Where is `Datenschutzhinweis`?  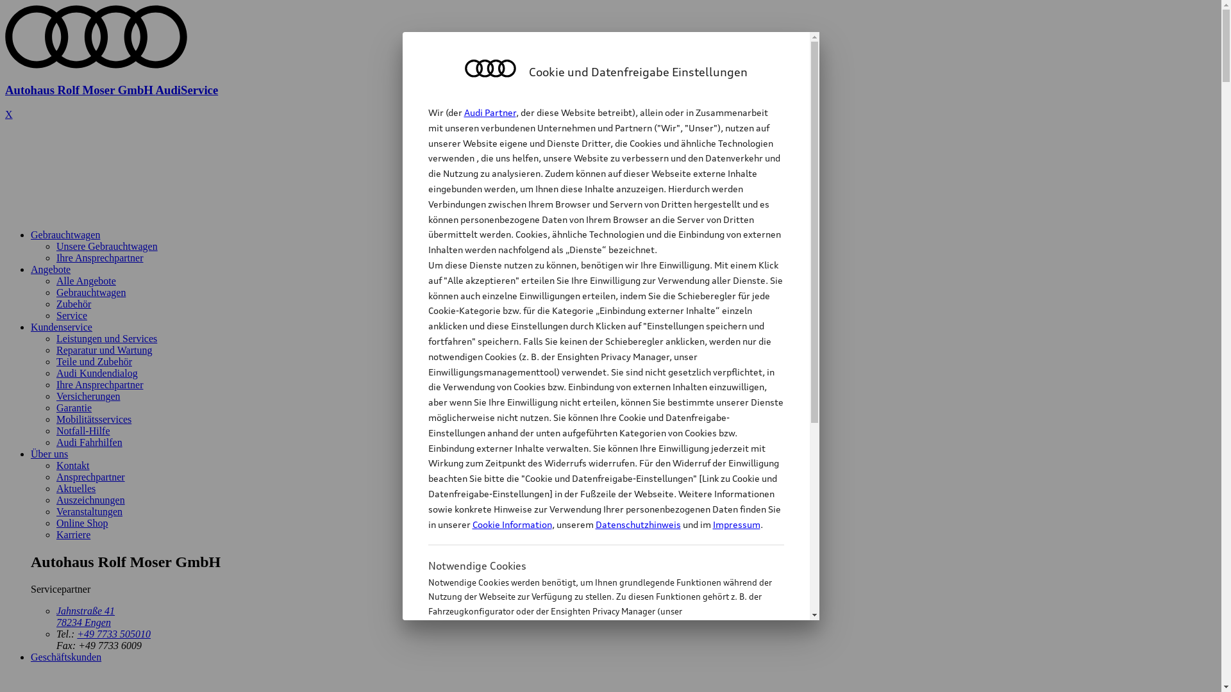
Datenschutzhinweis is located at coordinates (637, 524).